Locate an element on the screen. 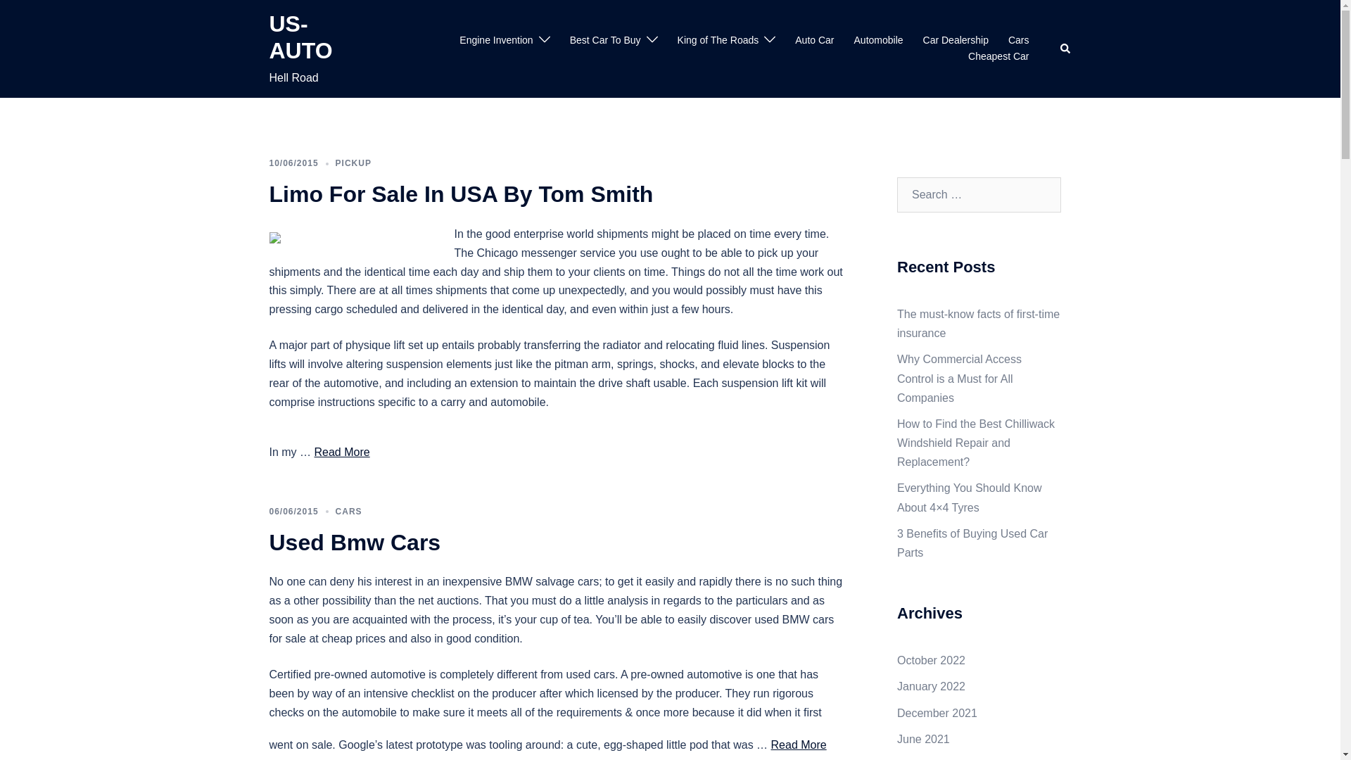 This screenshot has width=1351, height=760. Cheapest Car is located at coordinates (998, 56).